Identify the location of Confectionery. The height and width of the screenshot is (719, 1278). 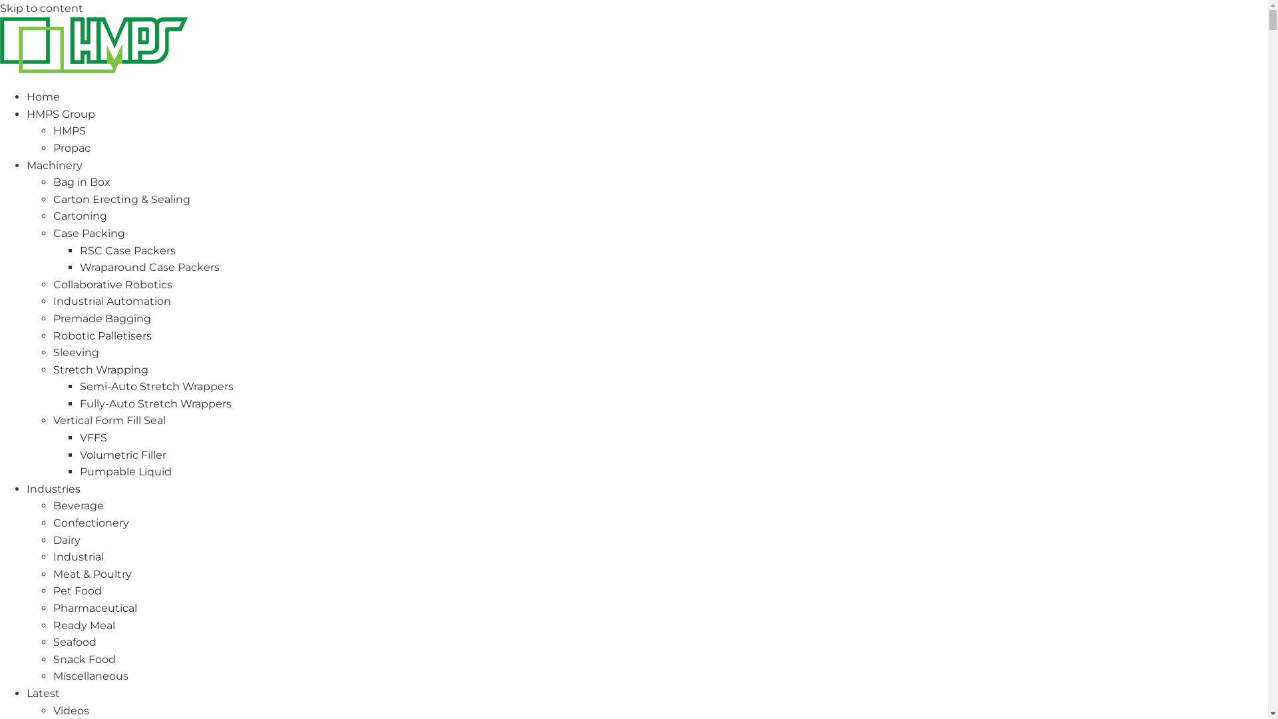
(91, 523).